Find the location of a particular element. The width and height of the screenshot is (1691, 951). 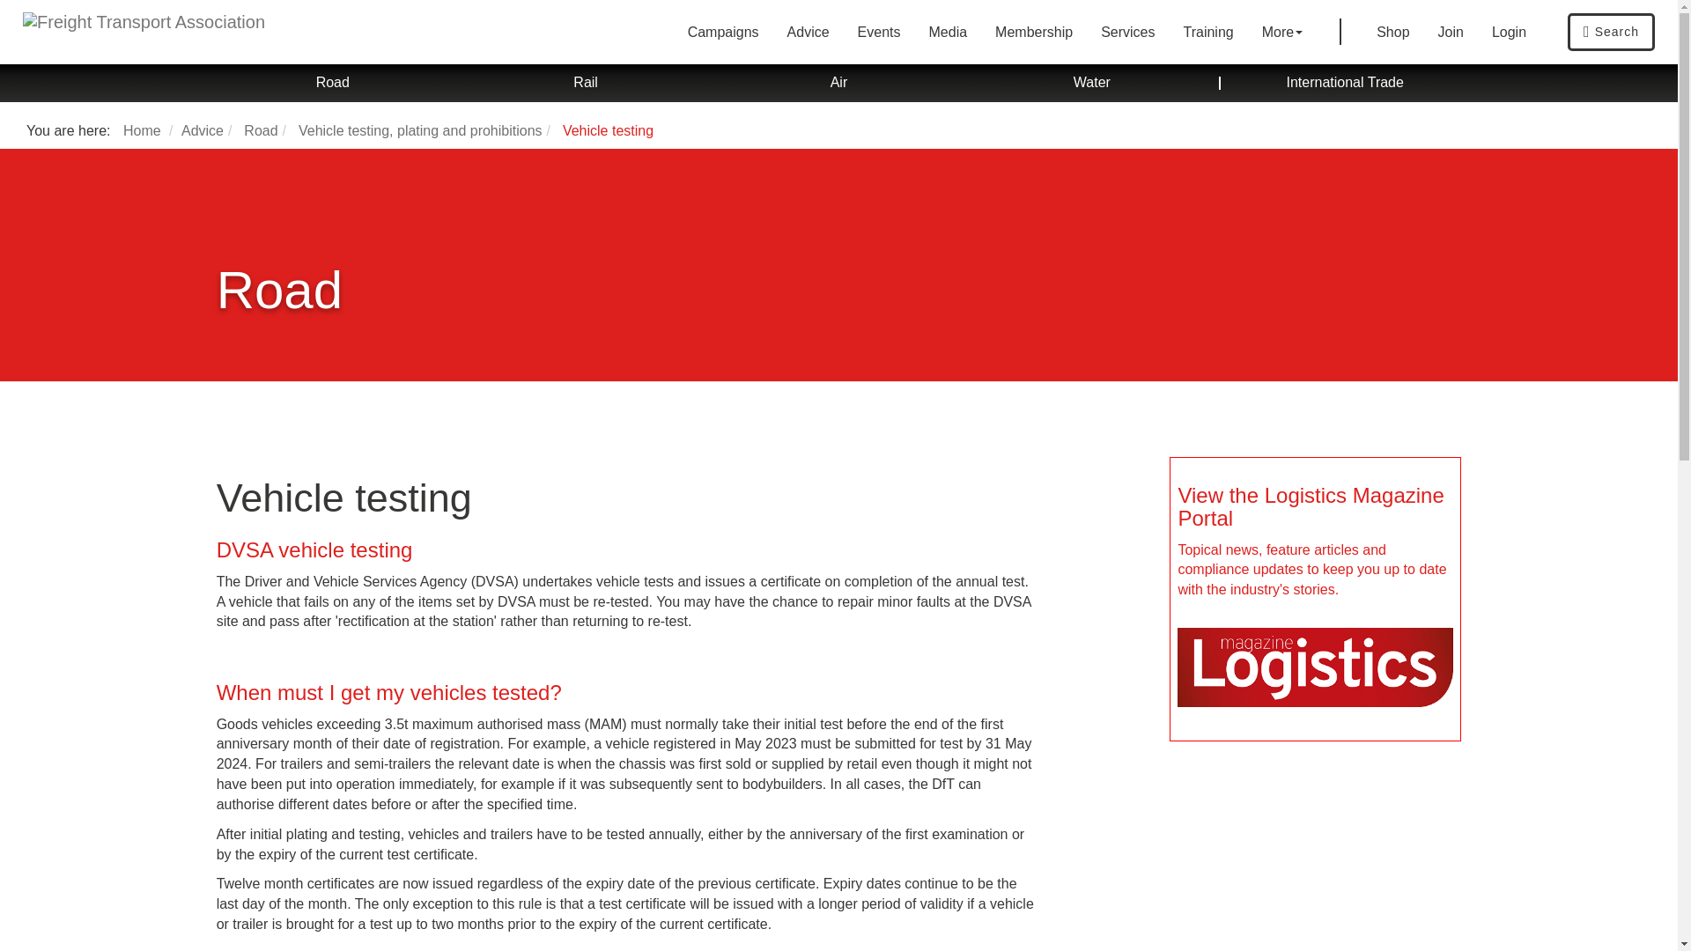

Advice is located at coordinates (202, 130).